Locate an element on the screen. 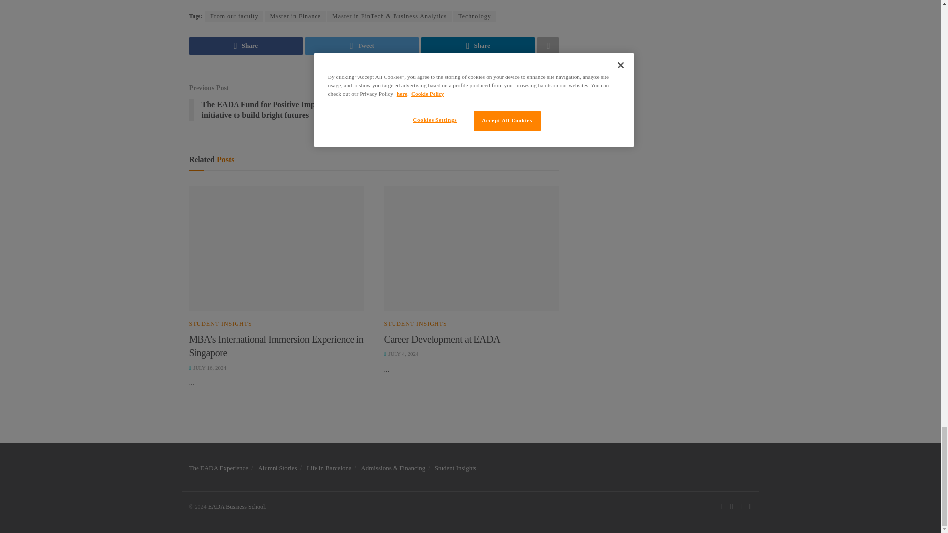 The image size is (948, 533). EADA Business School is located at coordinates (237, 506).